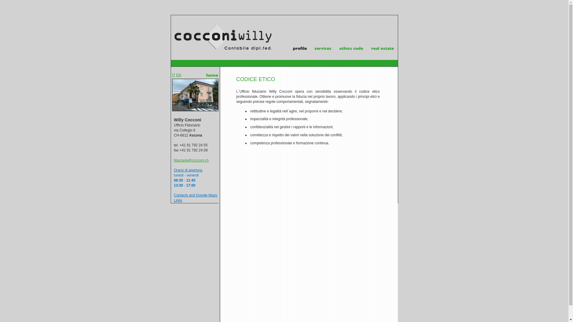  Describe the element at coordinates (173, 75) in the screenshot. I see `IT` at that location.